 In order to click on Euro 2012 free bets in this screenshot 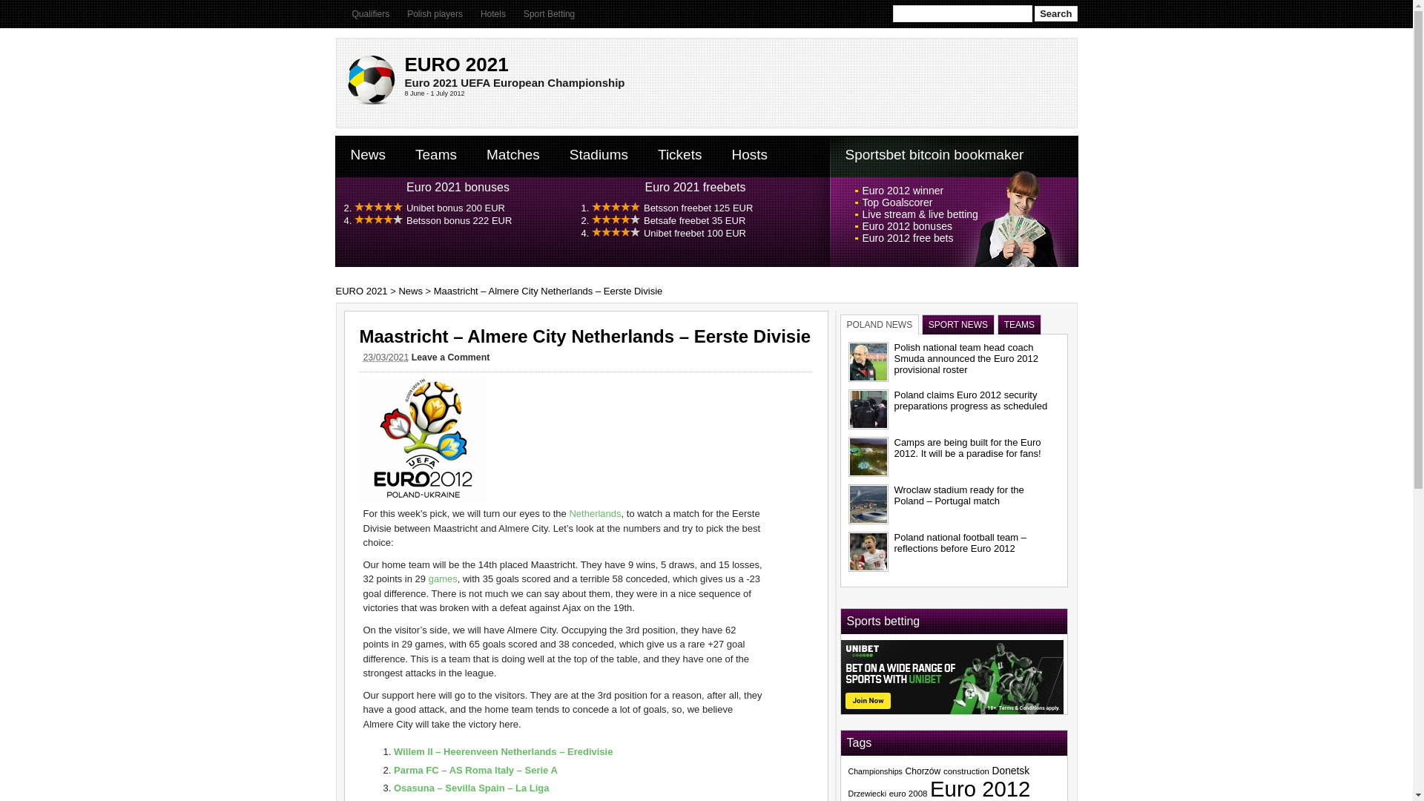, I will do `click(906, 238)`.